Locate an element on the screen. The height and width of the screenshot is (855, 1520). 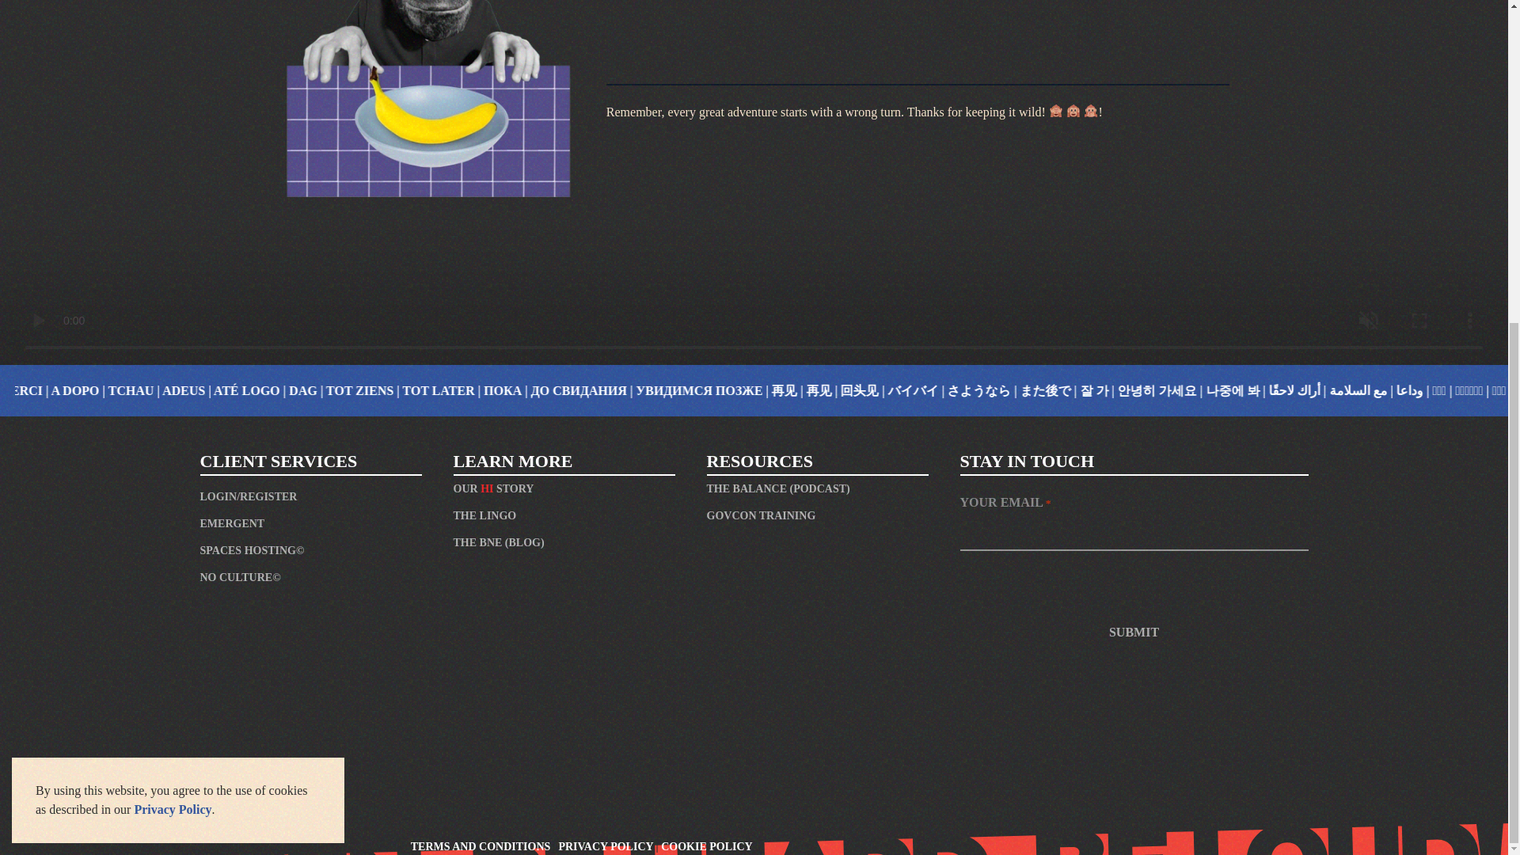
SERVICES is located at coordinates (897, 17).